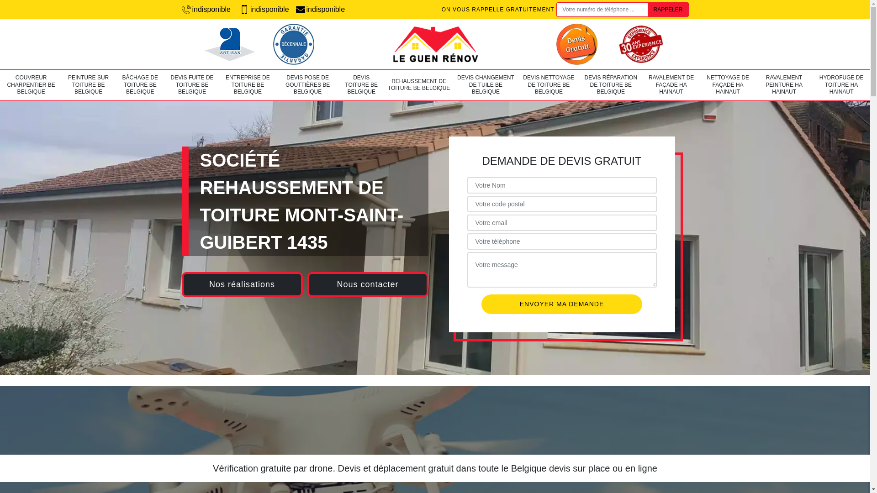  I want to click on PEINTURE SUR TOITURE BE BELGIQUE, so click(88, 85).